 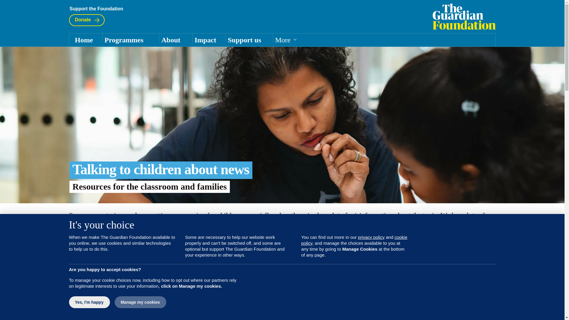 What do you see at coordinates (130, 40) in the screenshot?
I see `Programmes` at bounding box center [130, 40].